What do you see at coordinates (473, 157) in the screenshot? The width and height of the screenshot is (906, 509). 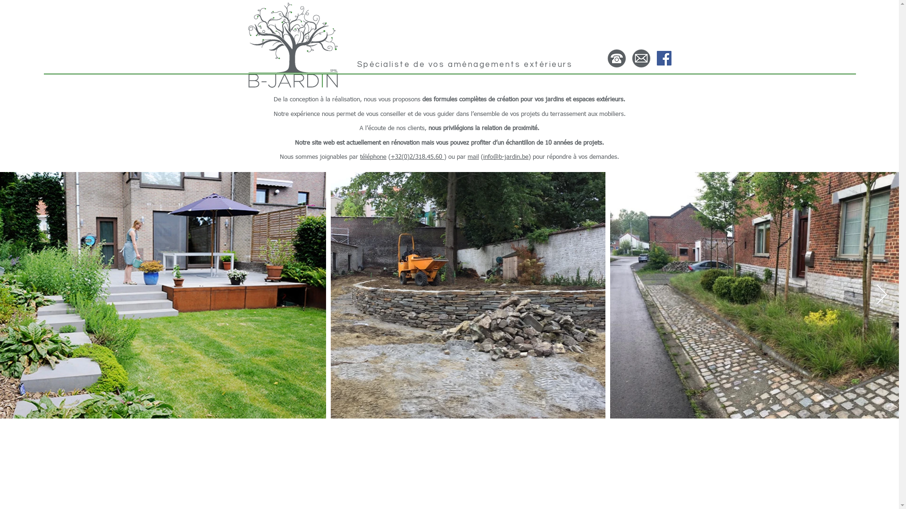 I see `mail` at bounding box center [473, 157].